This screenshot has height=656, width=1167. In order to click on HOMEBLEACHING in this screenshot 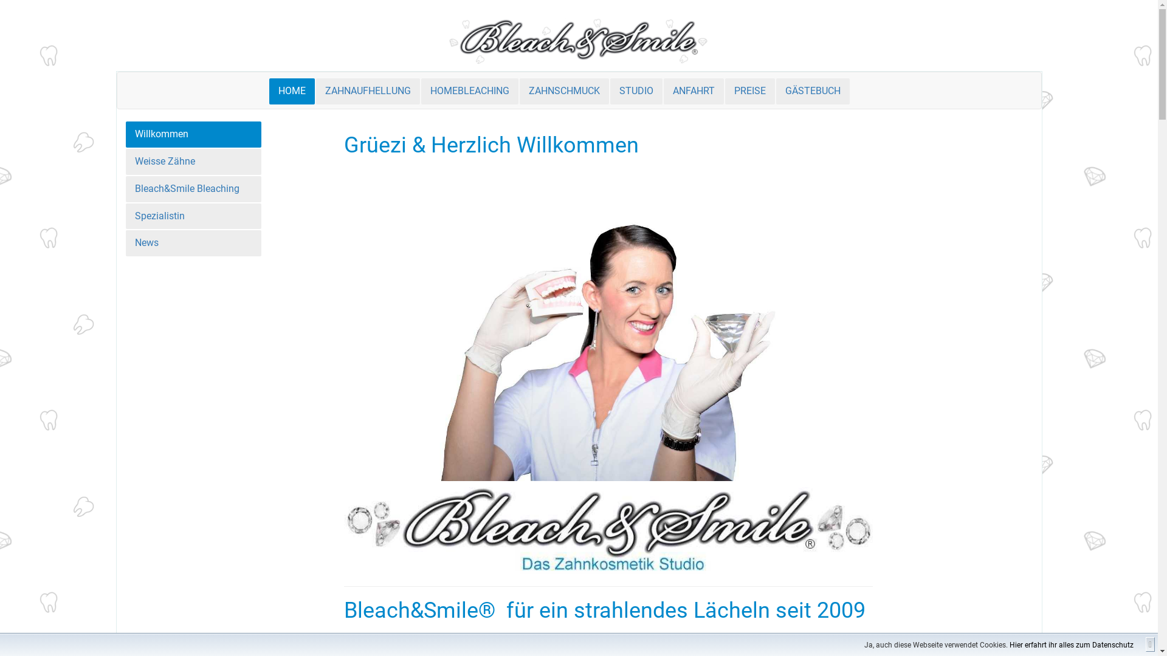, I will do `click(469, 91)`.